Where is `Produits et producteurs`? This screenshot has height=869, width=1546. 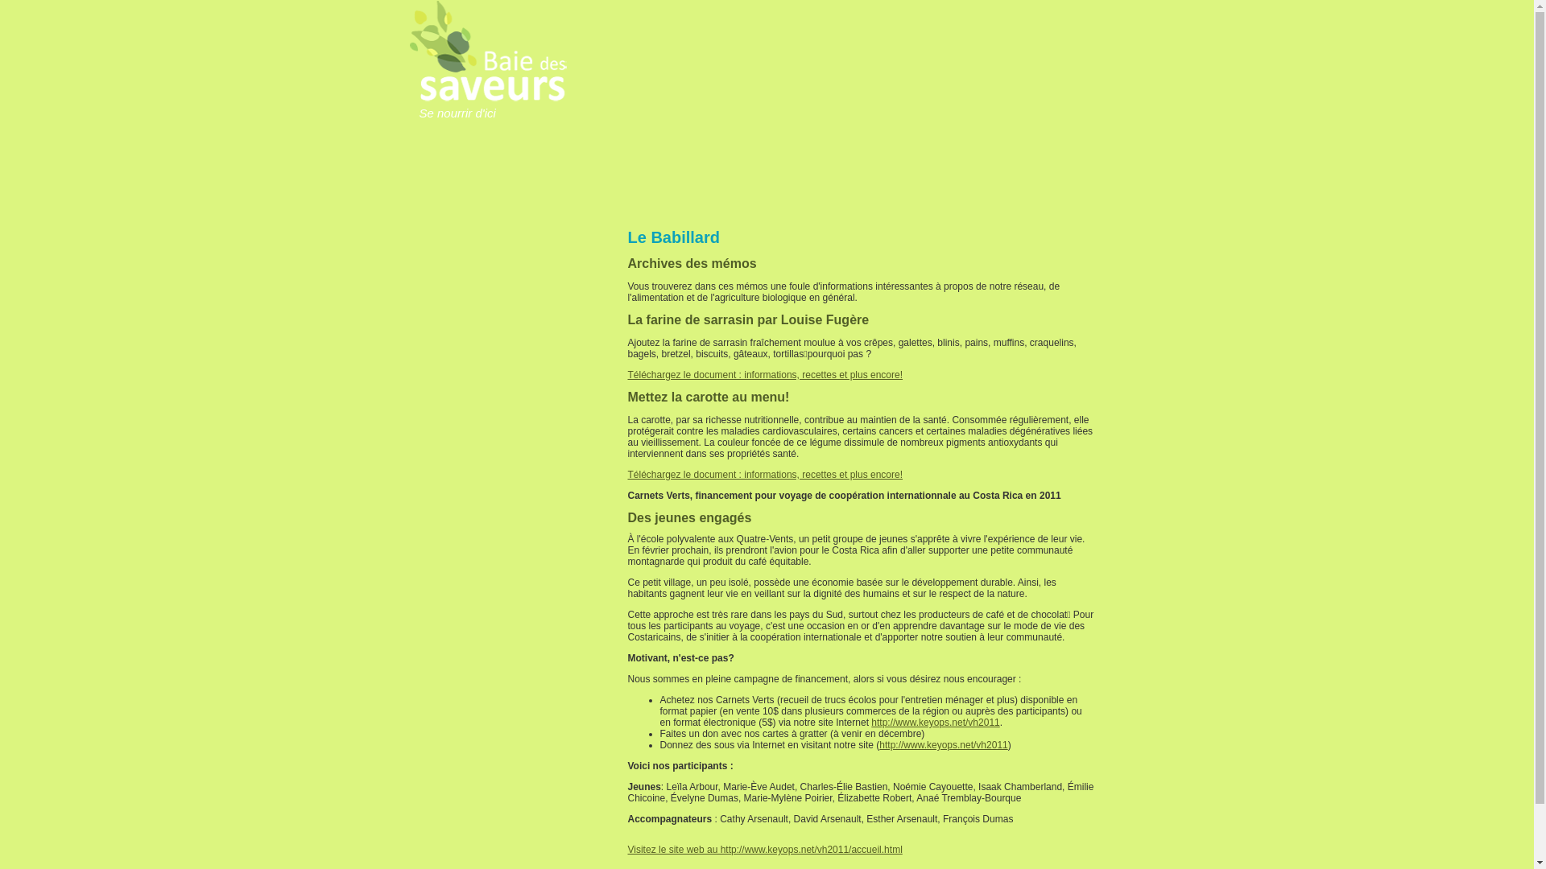
Produits et producteurs is located at coordinates (490, 251).